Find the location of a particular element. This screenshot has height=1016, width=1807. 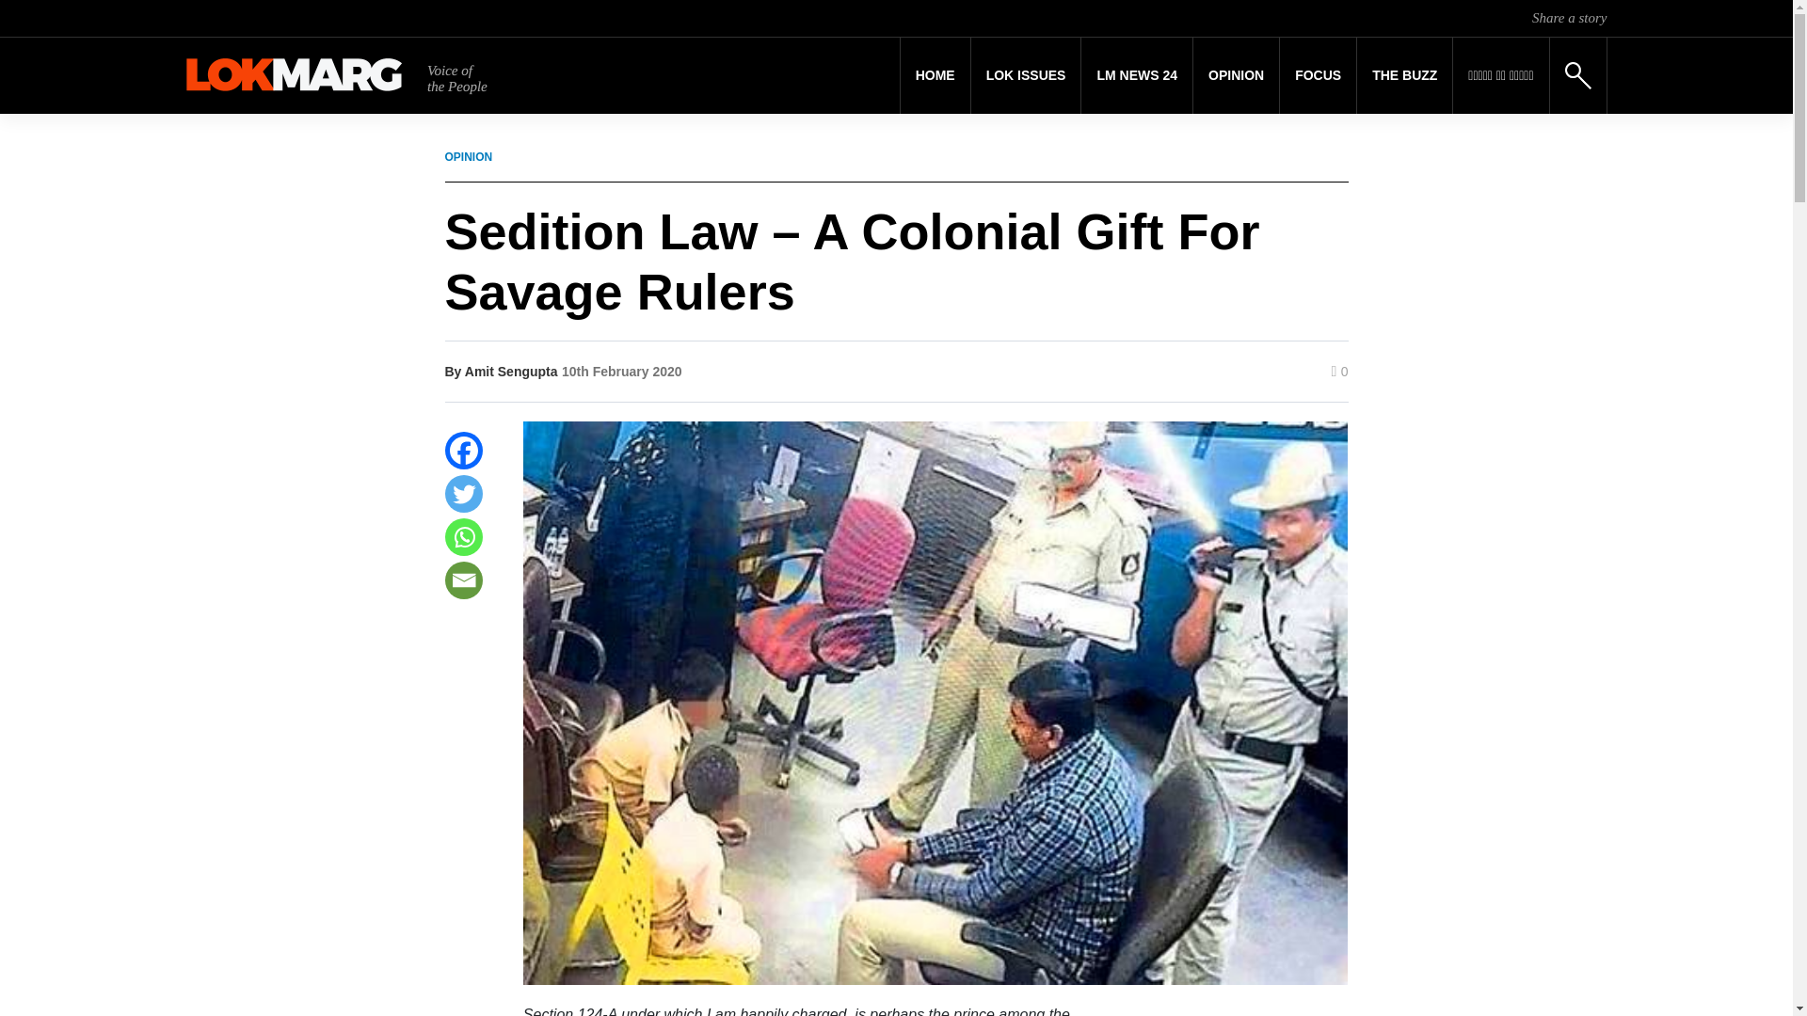

LM NEWS 24 is located at coordinates (1137, 75).